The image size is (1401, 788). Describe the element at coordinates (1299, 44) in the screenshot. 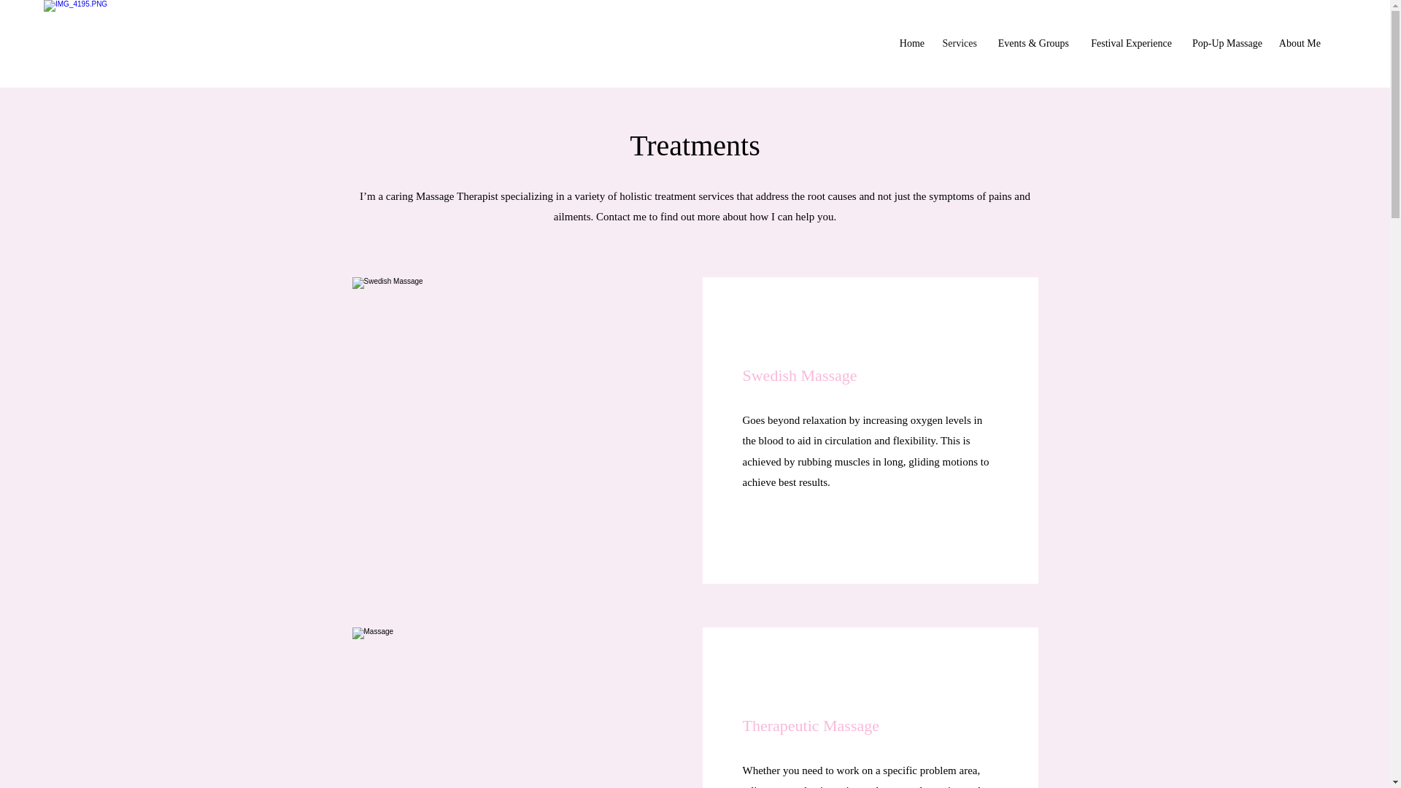

I see `About Me` at that location.